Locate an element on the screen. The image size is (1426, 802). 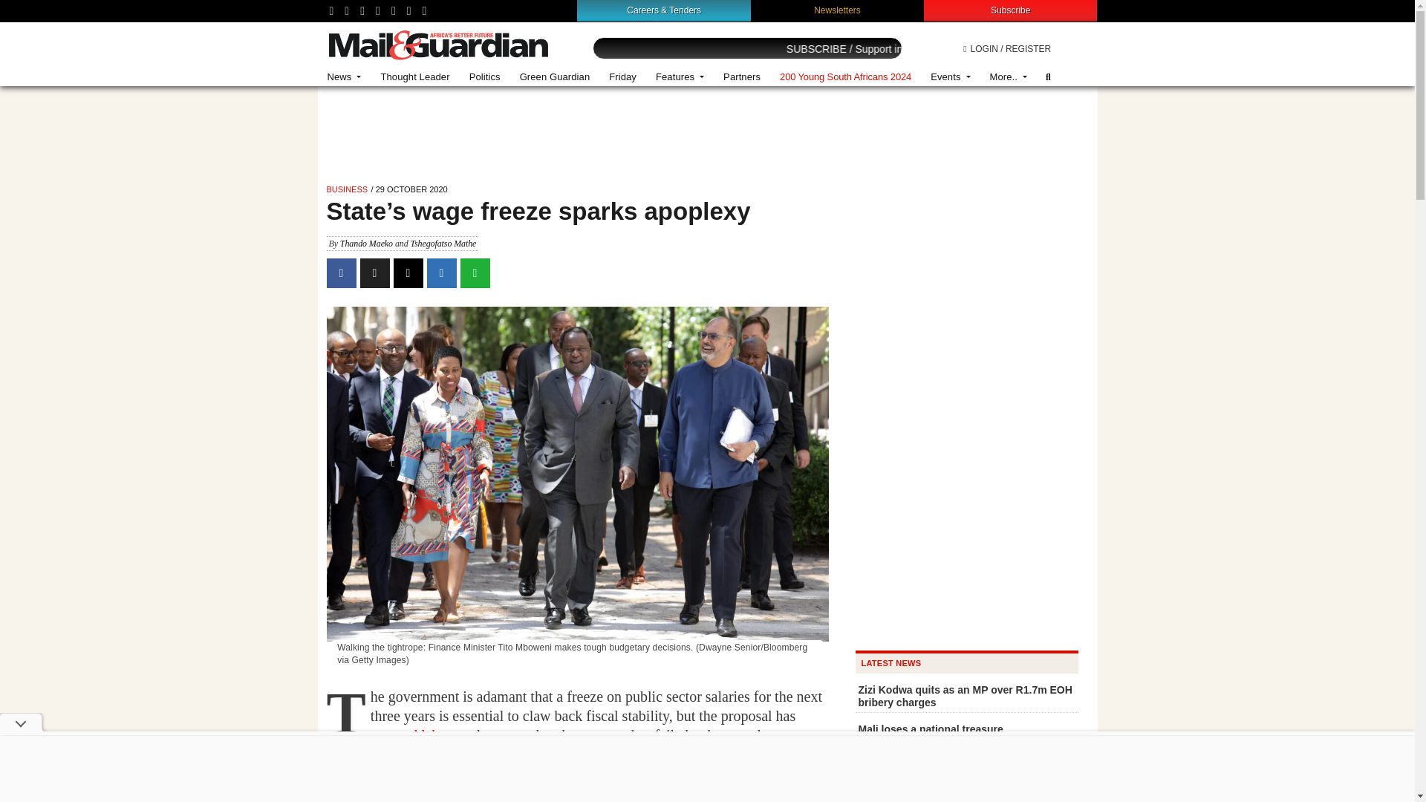
Politics is located at coordinates (484, 77).